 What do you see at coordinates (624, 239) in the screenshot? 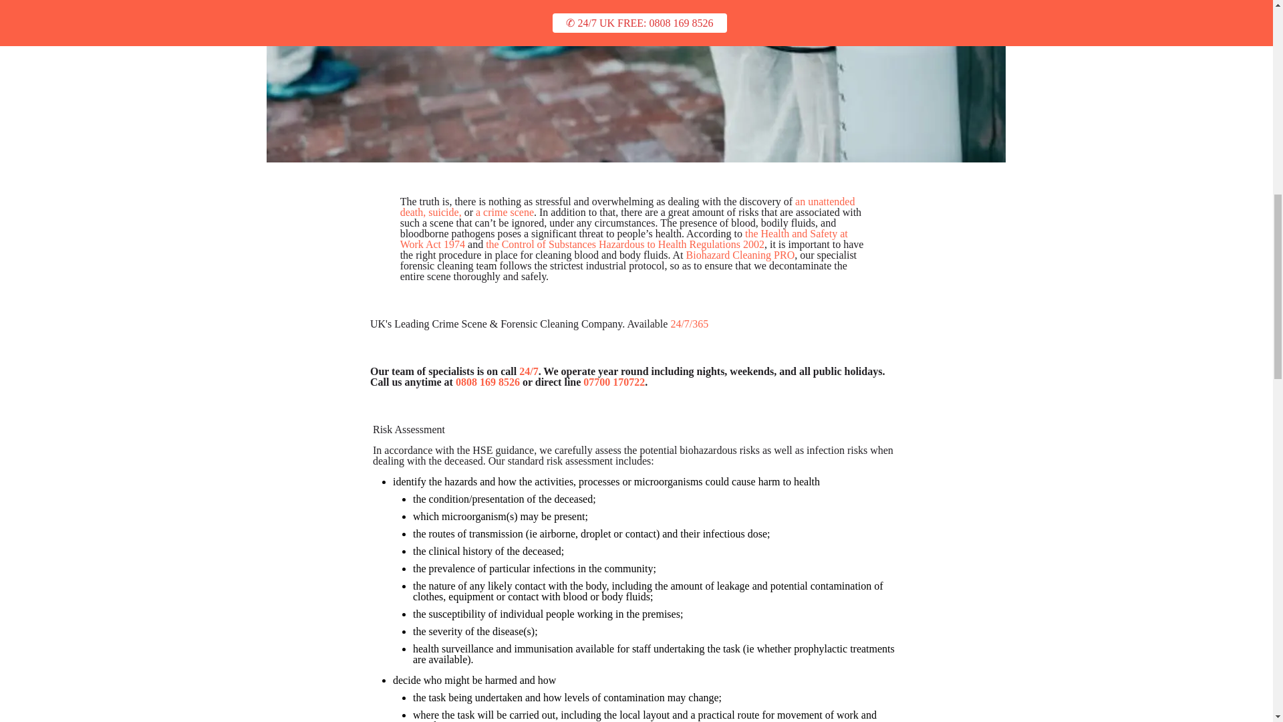
I see `the Health and Safety at Work Act 1974` at bounding box center [624, 239].